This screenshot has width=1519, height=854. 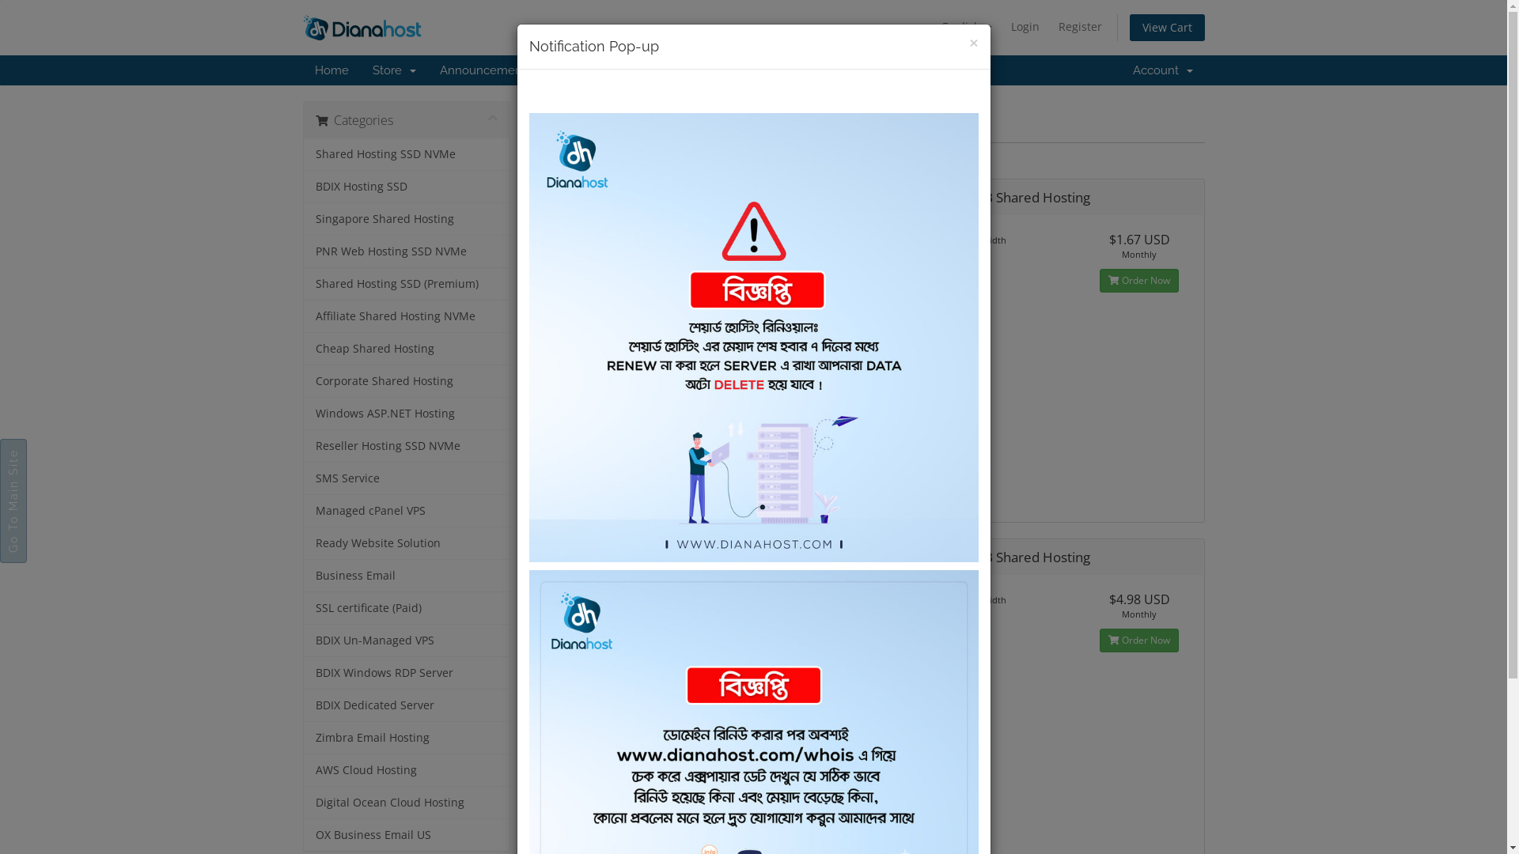 I want to click on Business Email, so click(x=407, y=576).